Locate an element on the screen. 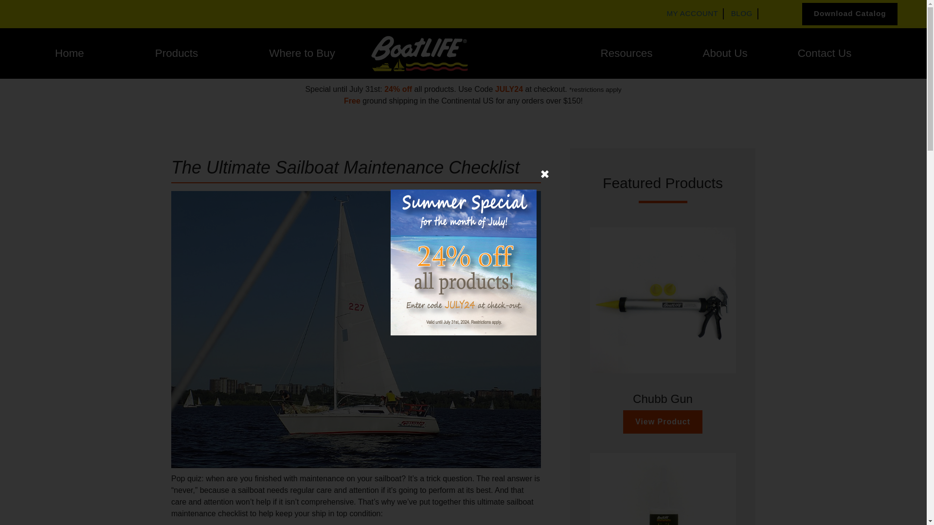 This screenshot has height=525, width=934. BLOG is located at coordinates (742, 13).